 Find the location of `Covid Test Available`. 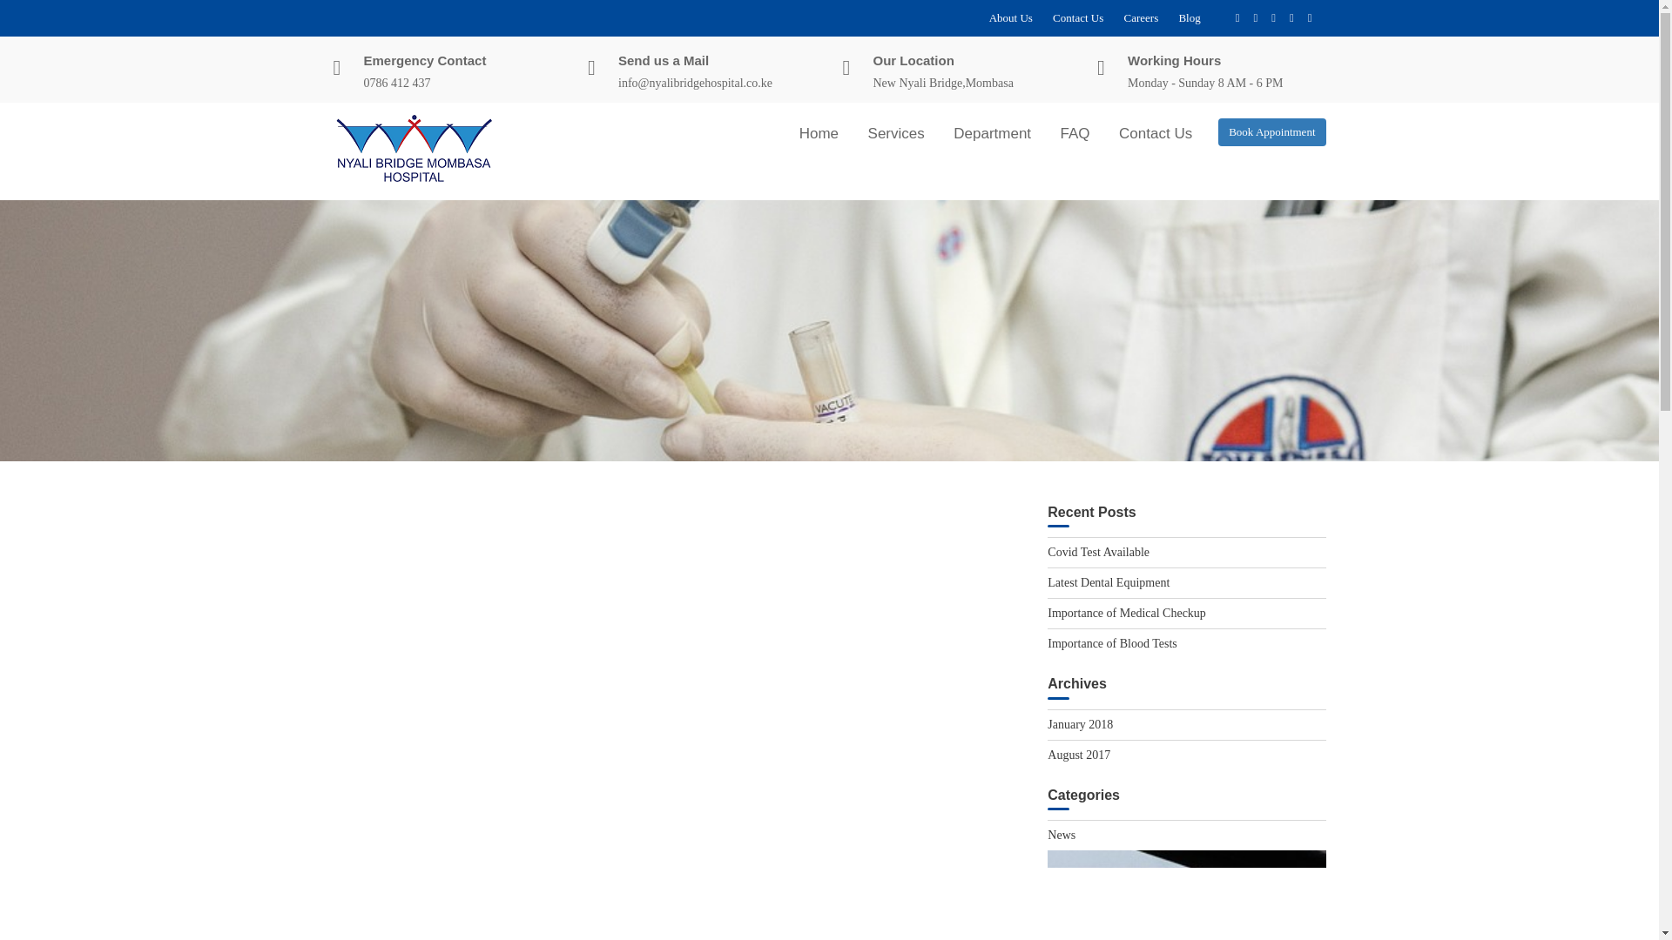

Covid Test Available is located at coordinates (1099, 552).